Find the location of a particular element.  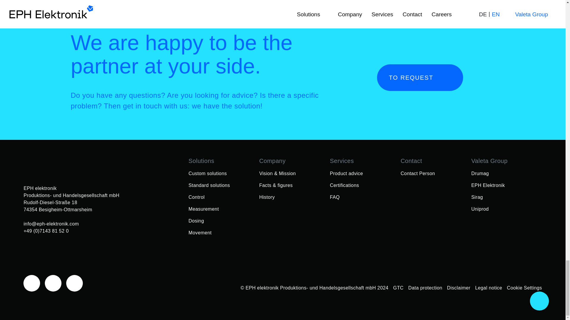

linkedin is located at coordinates (74, 283).